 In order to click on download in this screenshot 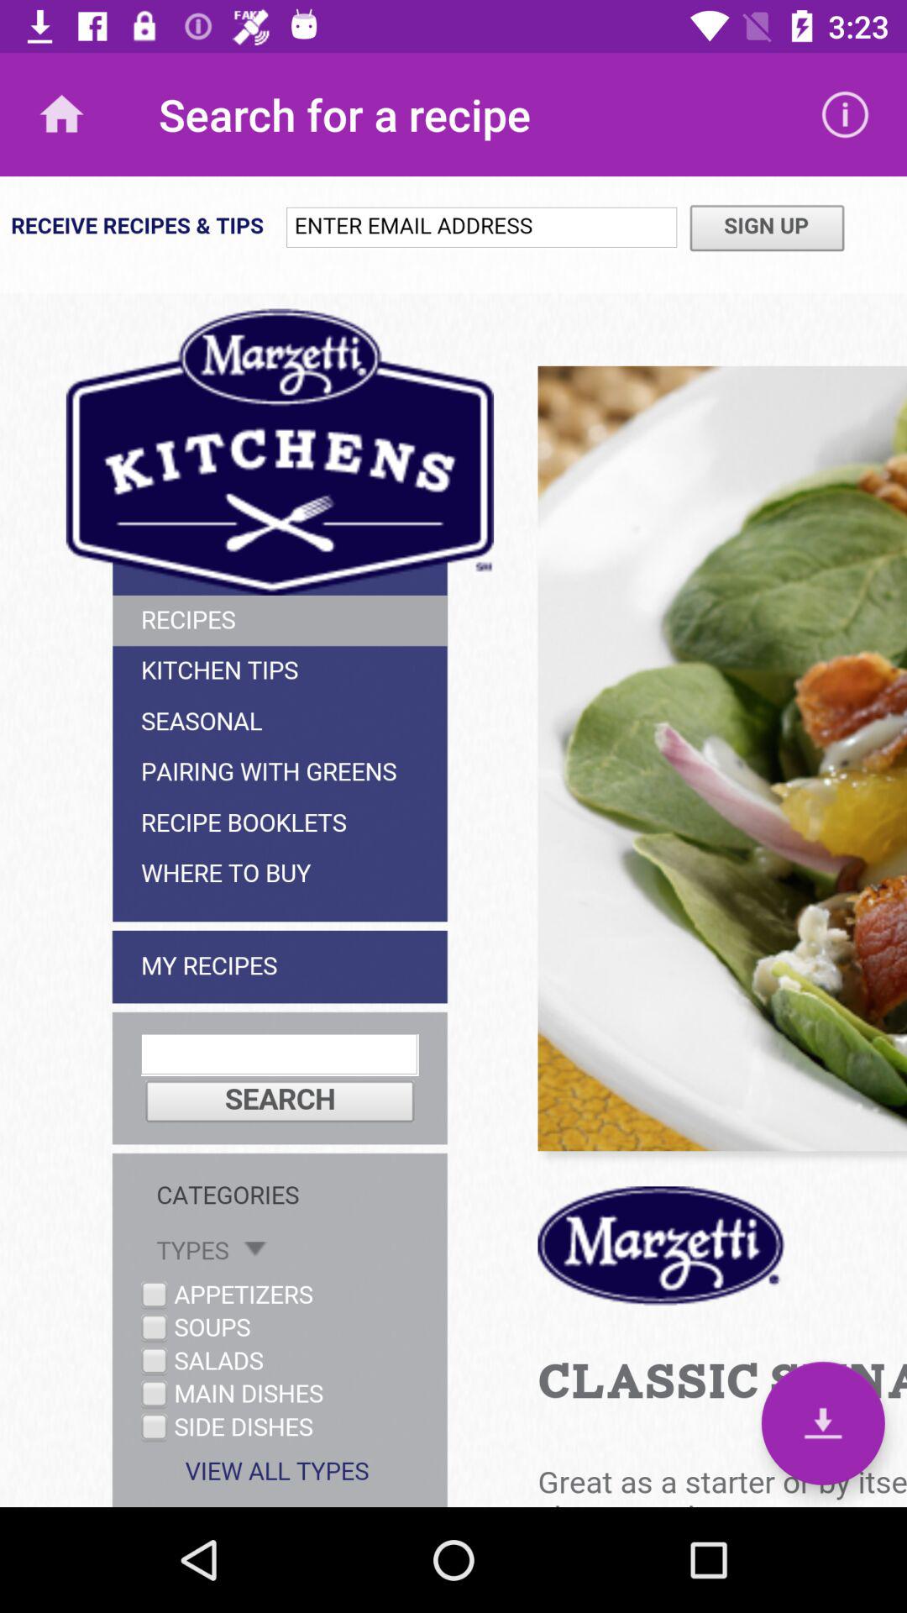, I will do `click(823, 1423)`.